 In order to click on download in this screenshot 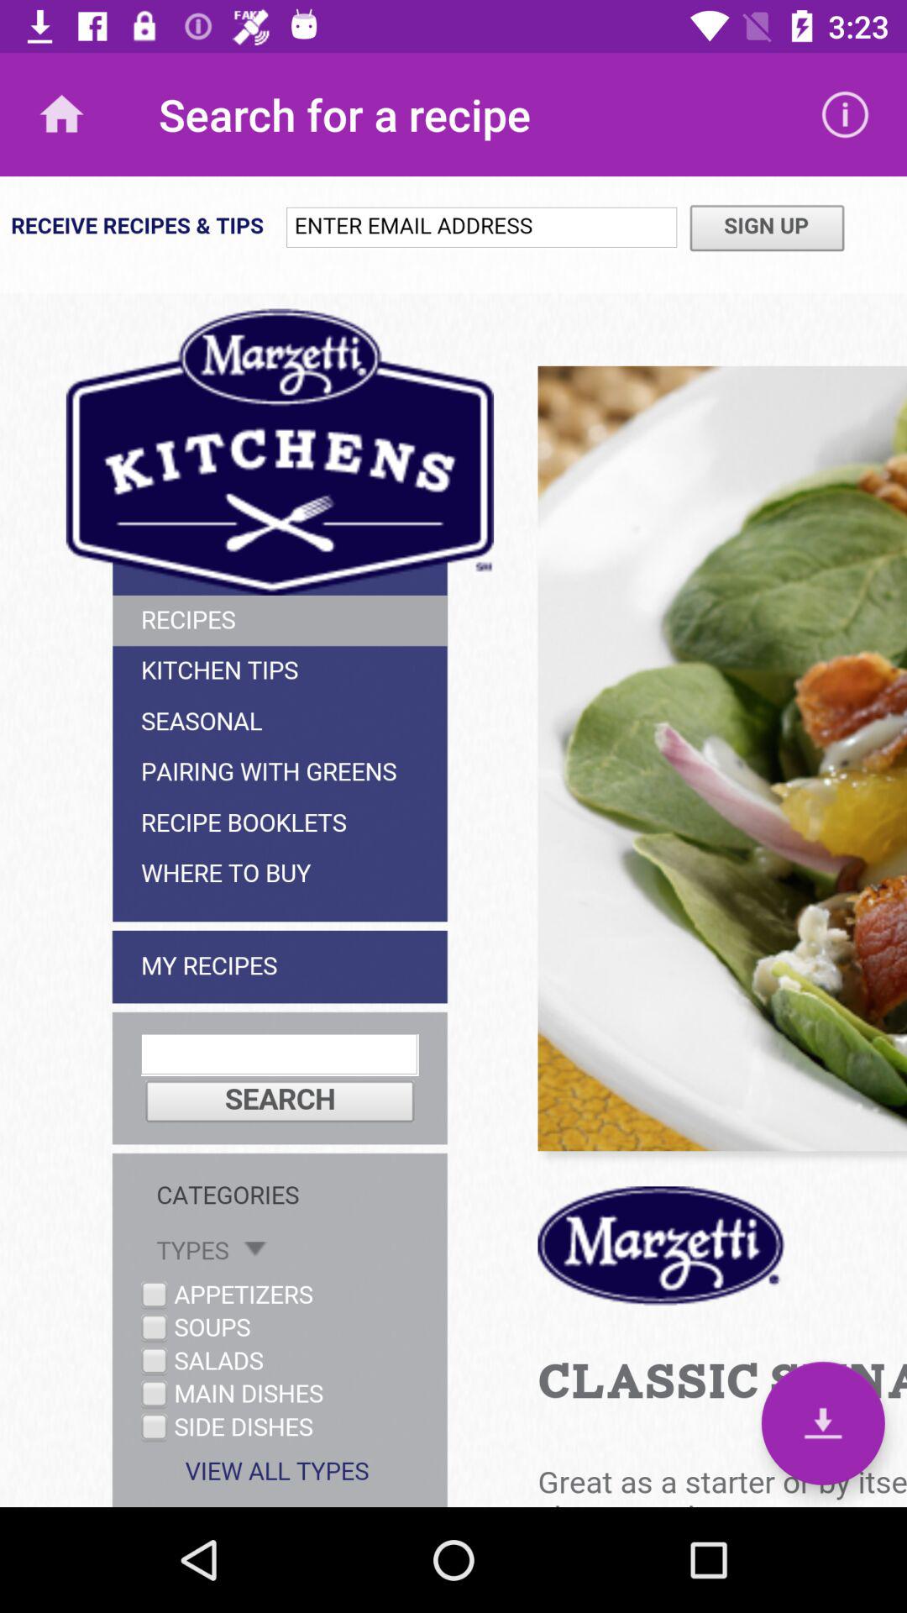, I will do `click(823, 1423)`.